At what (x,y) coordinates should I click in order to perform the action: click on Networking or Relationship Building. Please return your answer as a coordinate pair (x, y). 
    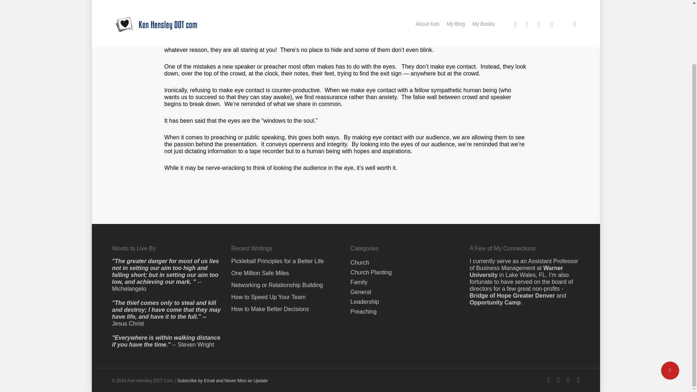
    Looking at the image, I should click on (286, 213).